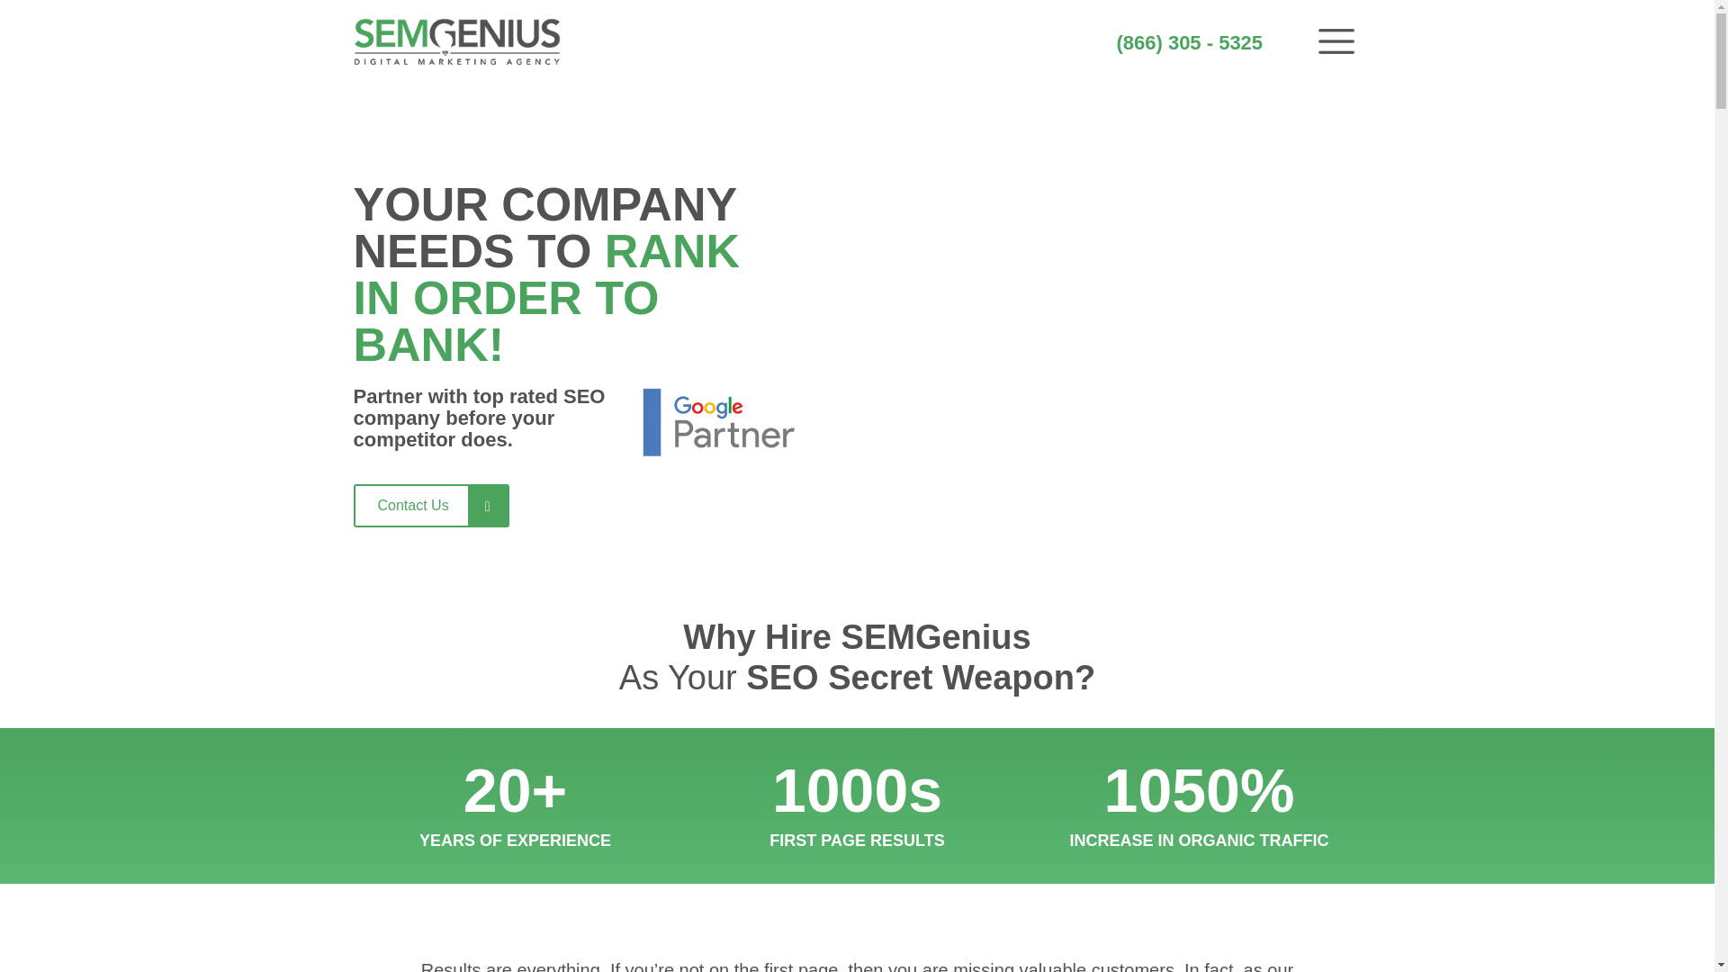 The width and height of the screenshot is (1728, 972). What do you see at coordinates (428, 506) in the screenshot?
I see `Contact Us` at bounding box center [428, 506].